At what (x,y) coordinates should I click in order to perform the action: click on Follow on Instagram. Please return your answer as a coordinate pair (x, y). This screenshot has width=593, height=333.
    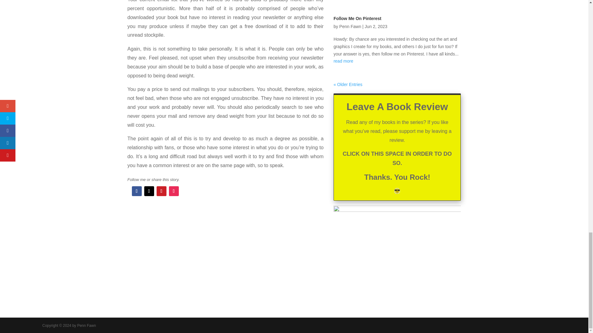
    Looking at the image, I should click on (173, 191).